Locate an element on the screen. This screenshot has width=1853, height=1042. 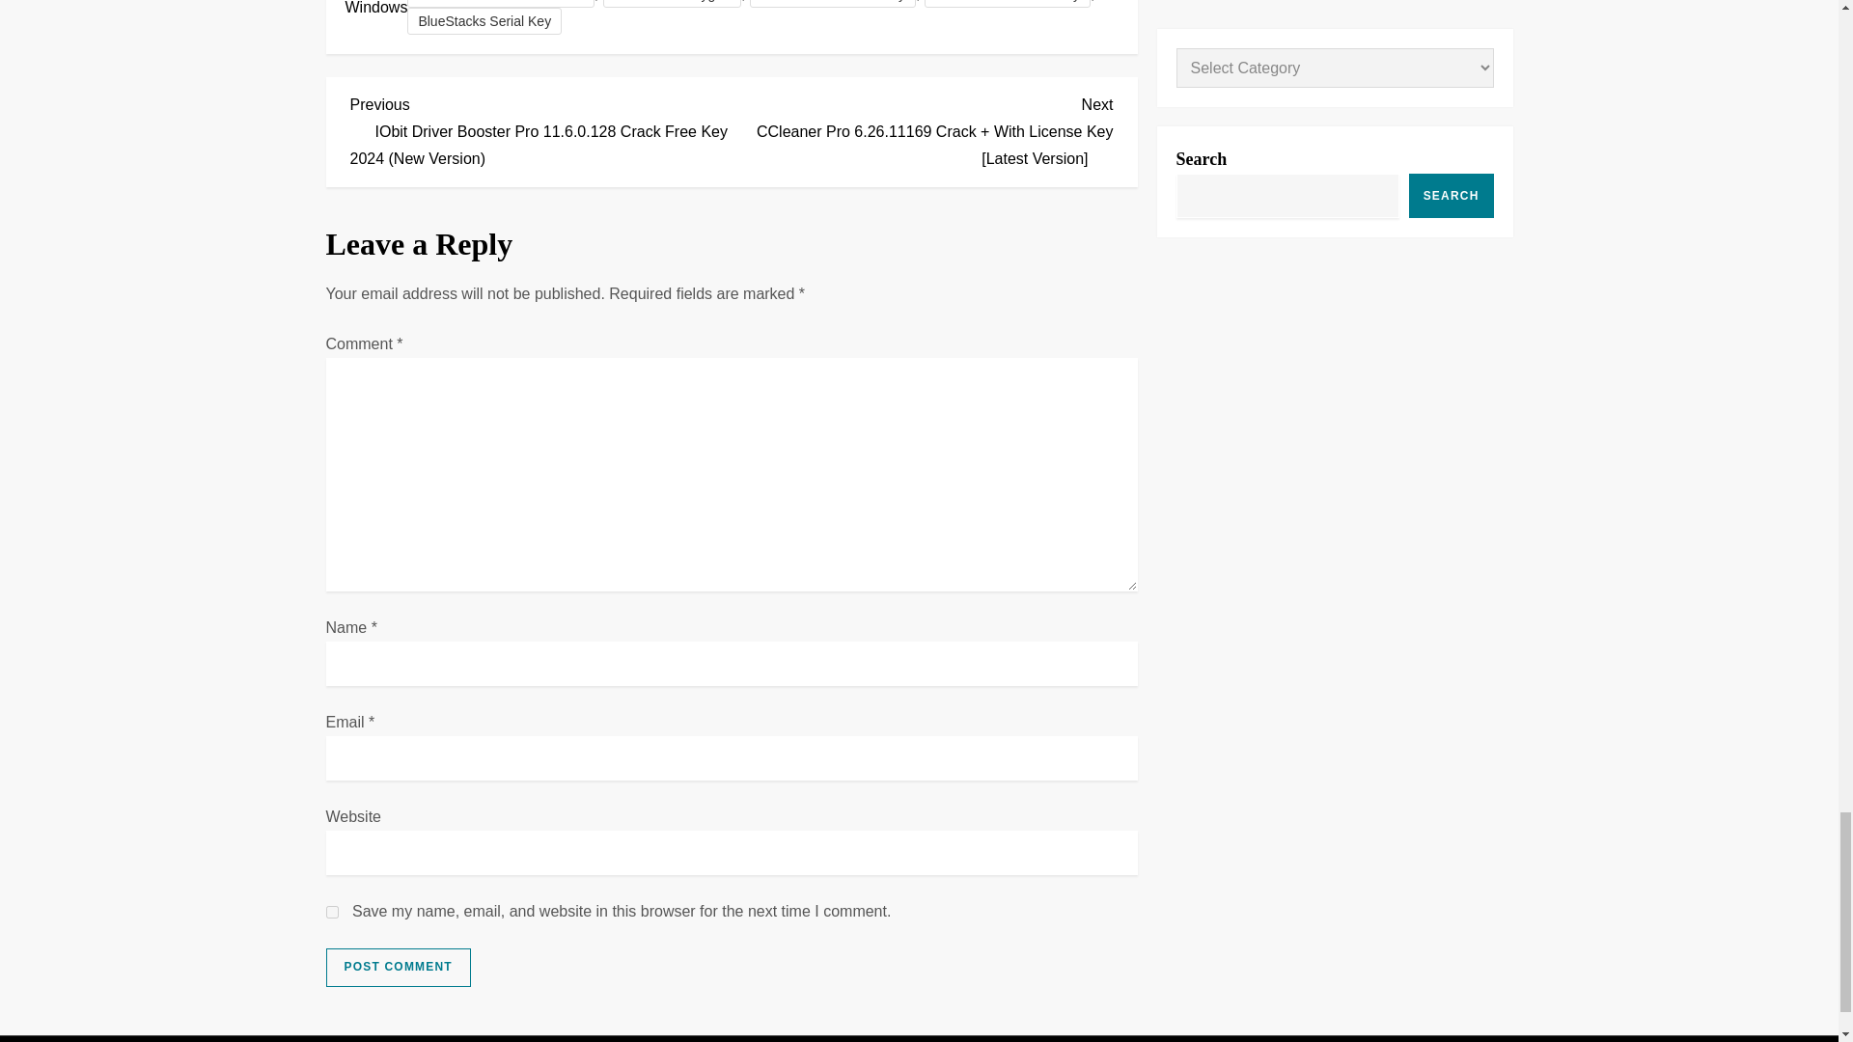
yes is located at coordinates (332, 911).